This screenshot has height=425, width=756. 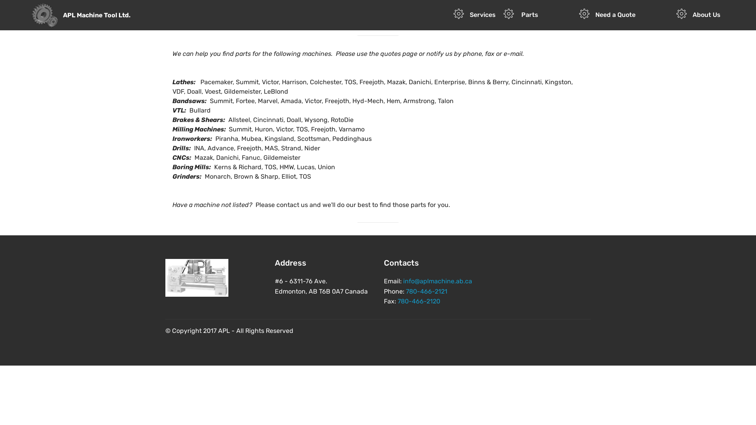 What do you see at coordinates (624, 15) in the screenshot?
I see ` Need a Quote                     ` at bounding box center [624, 15].